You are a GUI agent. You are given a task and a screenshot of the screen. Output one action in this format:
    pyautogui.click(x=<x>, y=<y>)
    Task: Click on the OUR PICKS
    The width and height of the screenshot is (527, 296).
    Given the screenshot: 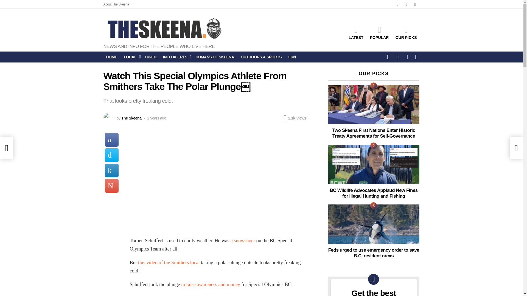 What is the action you would take?
    pyautogui.click(x=406, y=32)
    